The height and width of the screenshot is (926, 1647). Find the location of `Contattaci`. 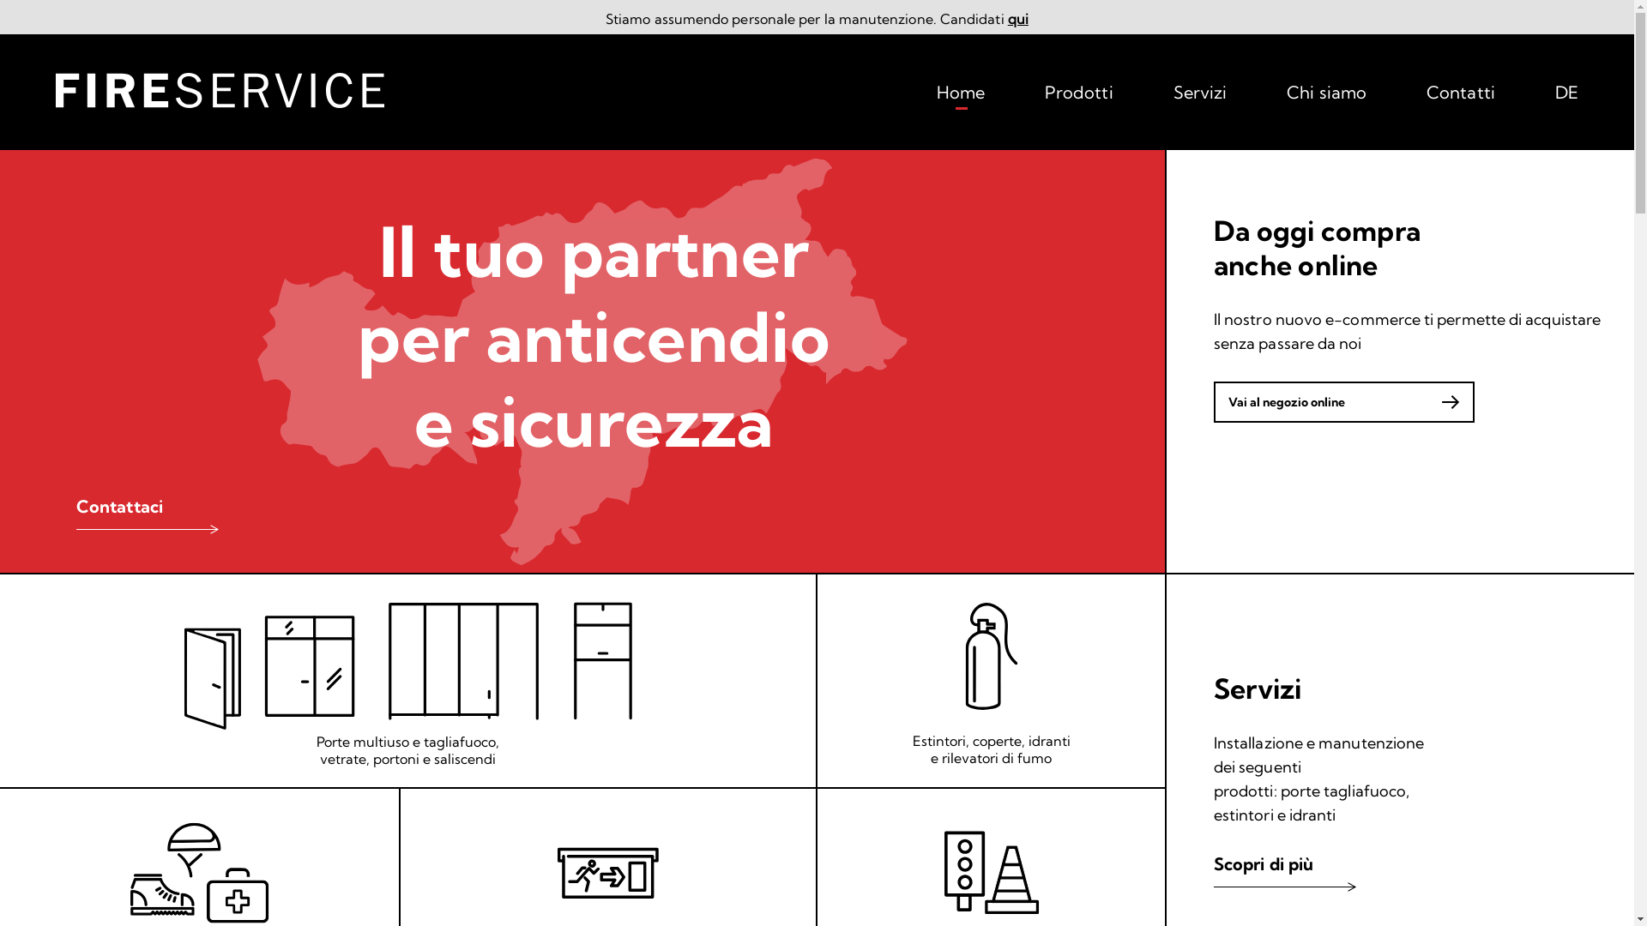

Contattaci is located at coordinates (148, 517).